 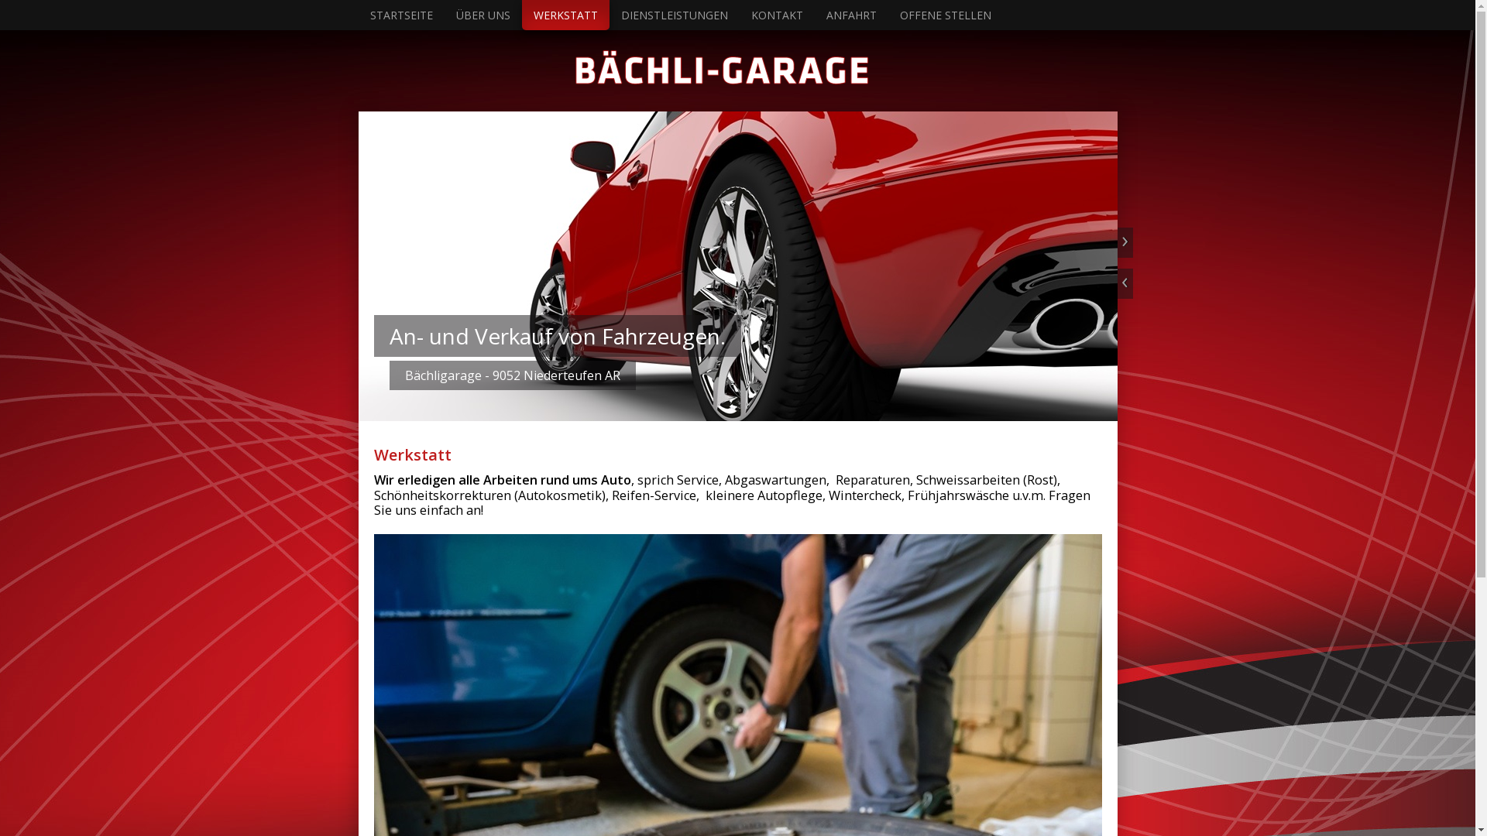 What do you see at coordinates (674, 15) in the screenshot?
I see `DIENSTLEISTUNGEN` at bounding box center [674, 15].